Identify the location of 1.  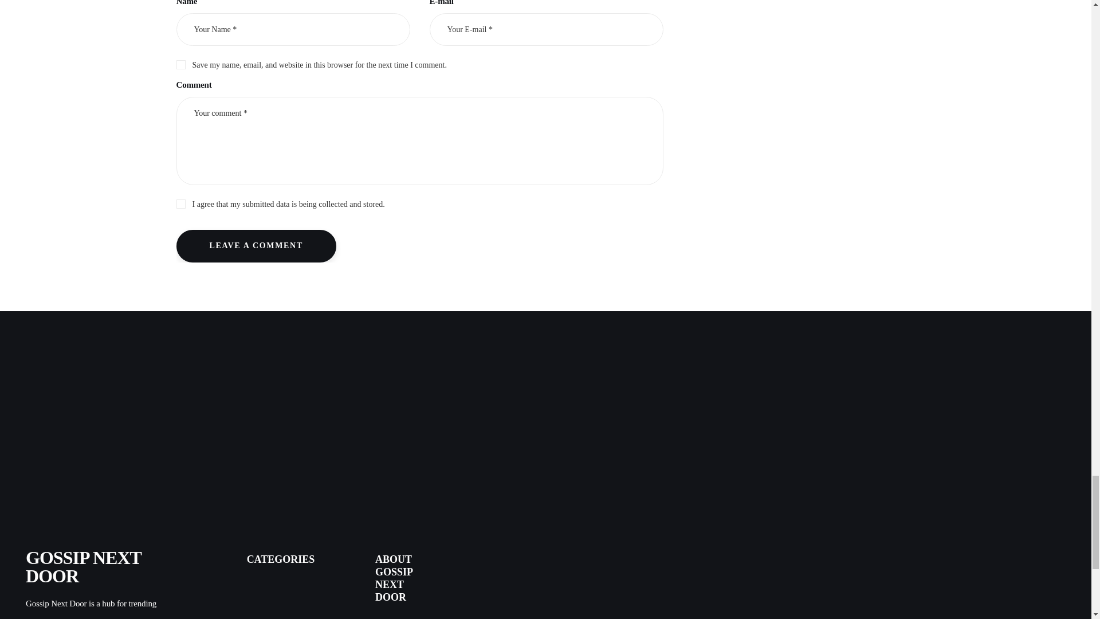
(419, 202).